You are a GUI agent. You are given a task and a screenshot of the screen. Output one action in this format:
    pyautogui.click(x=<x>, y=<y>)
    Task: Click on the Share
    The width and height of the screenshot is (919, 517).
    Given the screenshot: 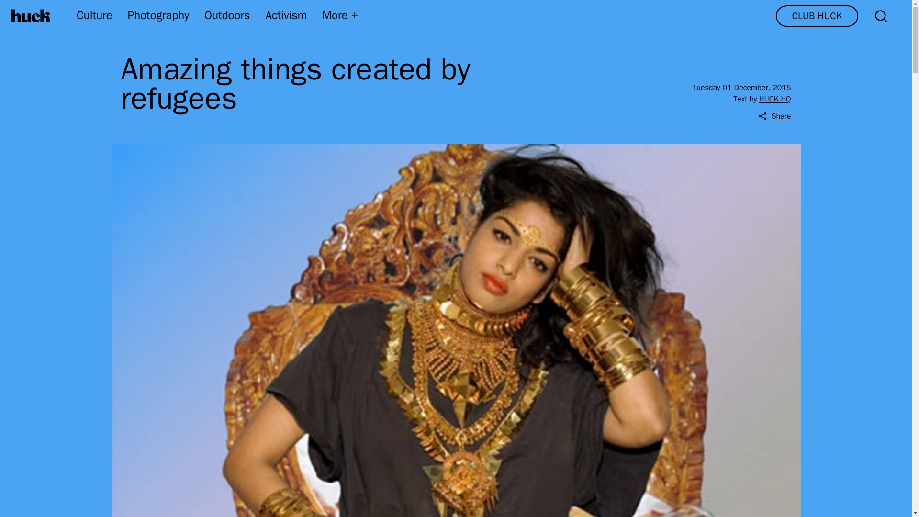 What is the action you would take?
    pyautogui.click(x=774, y=116)
    